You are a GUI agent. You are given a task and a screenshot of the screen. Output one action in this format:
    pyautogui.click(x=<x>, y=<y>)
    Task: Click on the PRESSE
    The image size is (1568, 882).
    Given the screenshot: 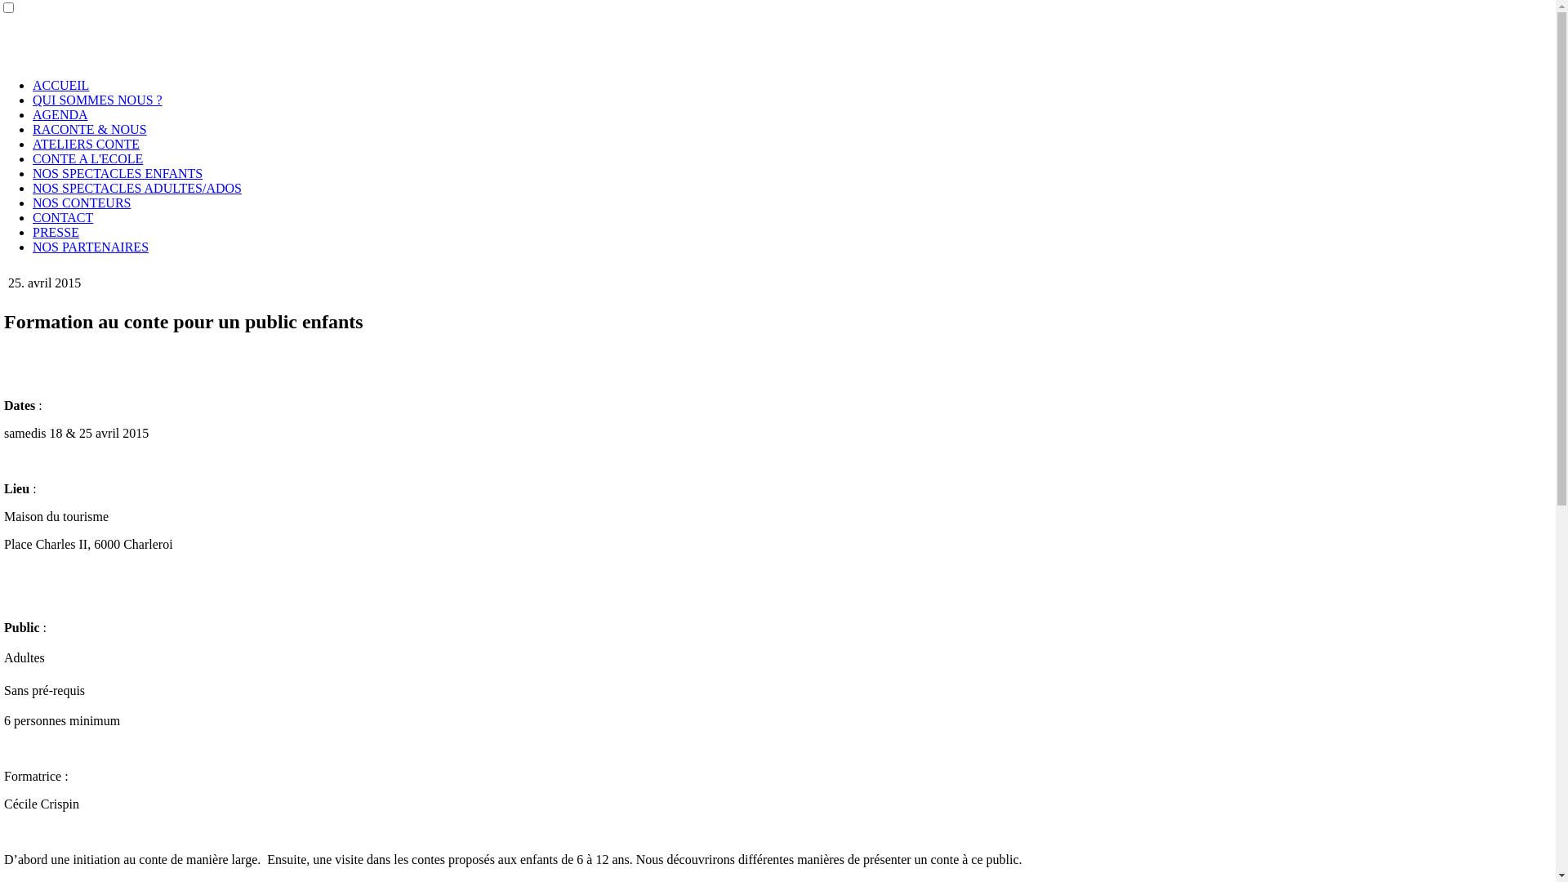 What is the action you would take?
    pyautogui.click(x=56, y=232)
    